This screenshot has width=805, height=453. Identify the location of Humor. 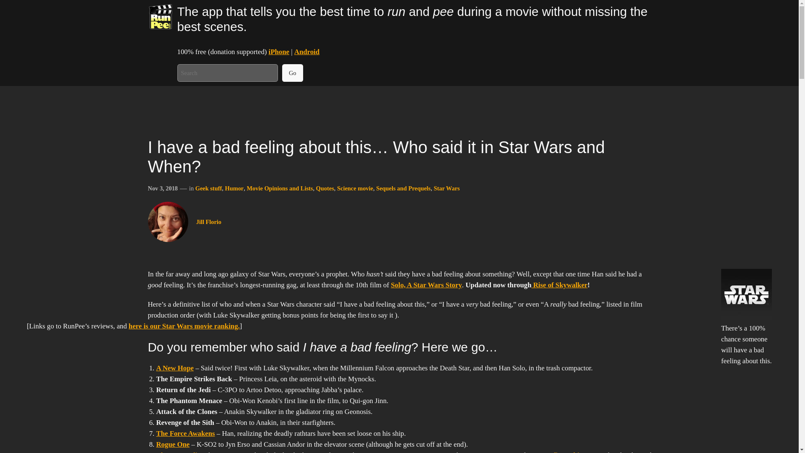
(234, 188).